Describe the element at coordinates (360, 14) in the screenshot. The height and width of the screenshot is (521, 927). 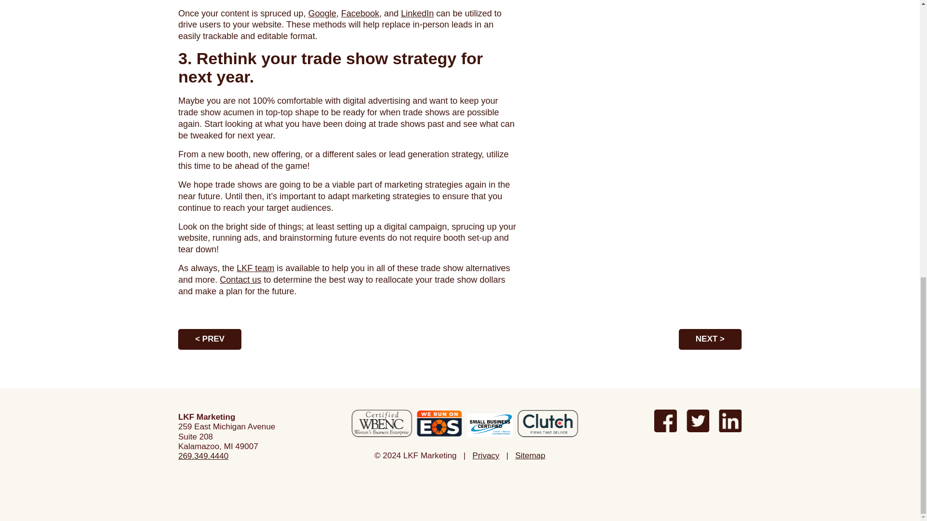
I see `Facebook` at that location.